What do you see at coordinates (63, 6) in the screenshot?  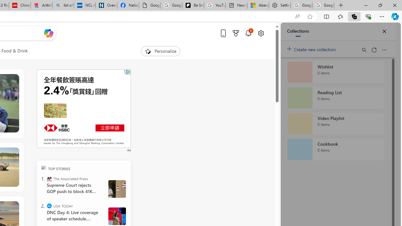 I see `list of asthma inhalers uk - Search` at bounding box center [63, 6].